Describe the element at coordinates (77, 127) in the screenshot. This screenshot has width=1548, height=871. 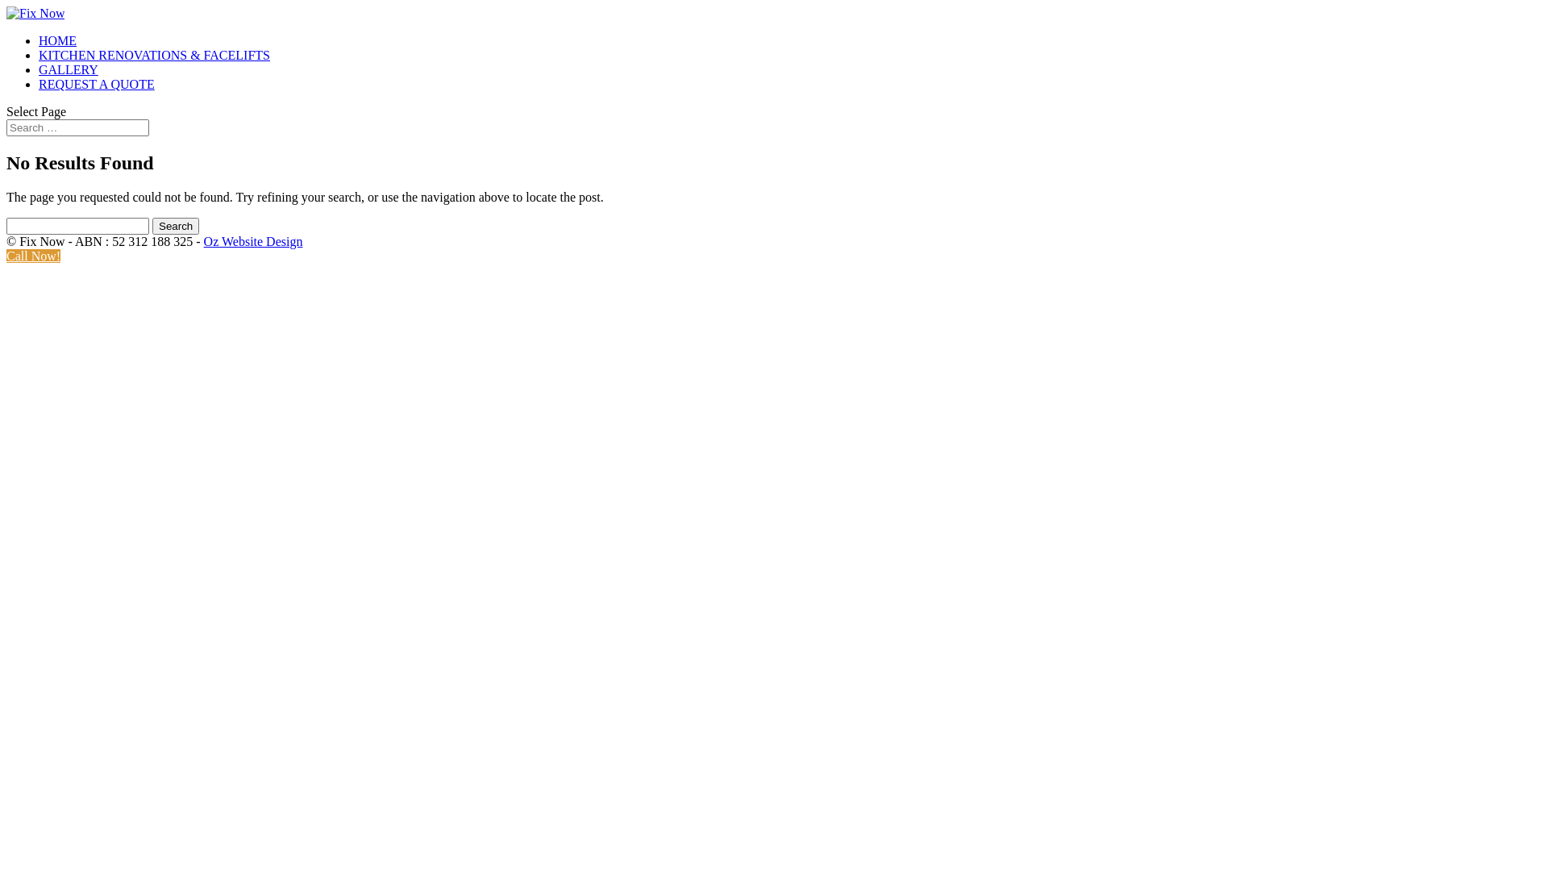
I see `Search for:` at that location.